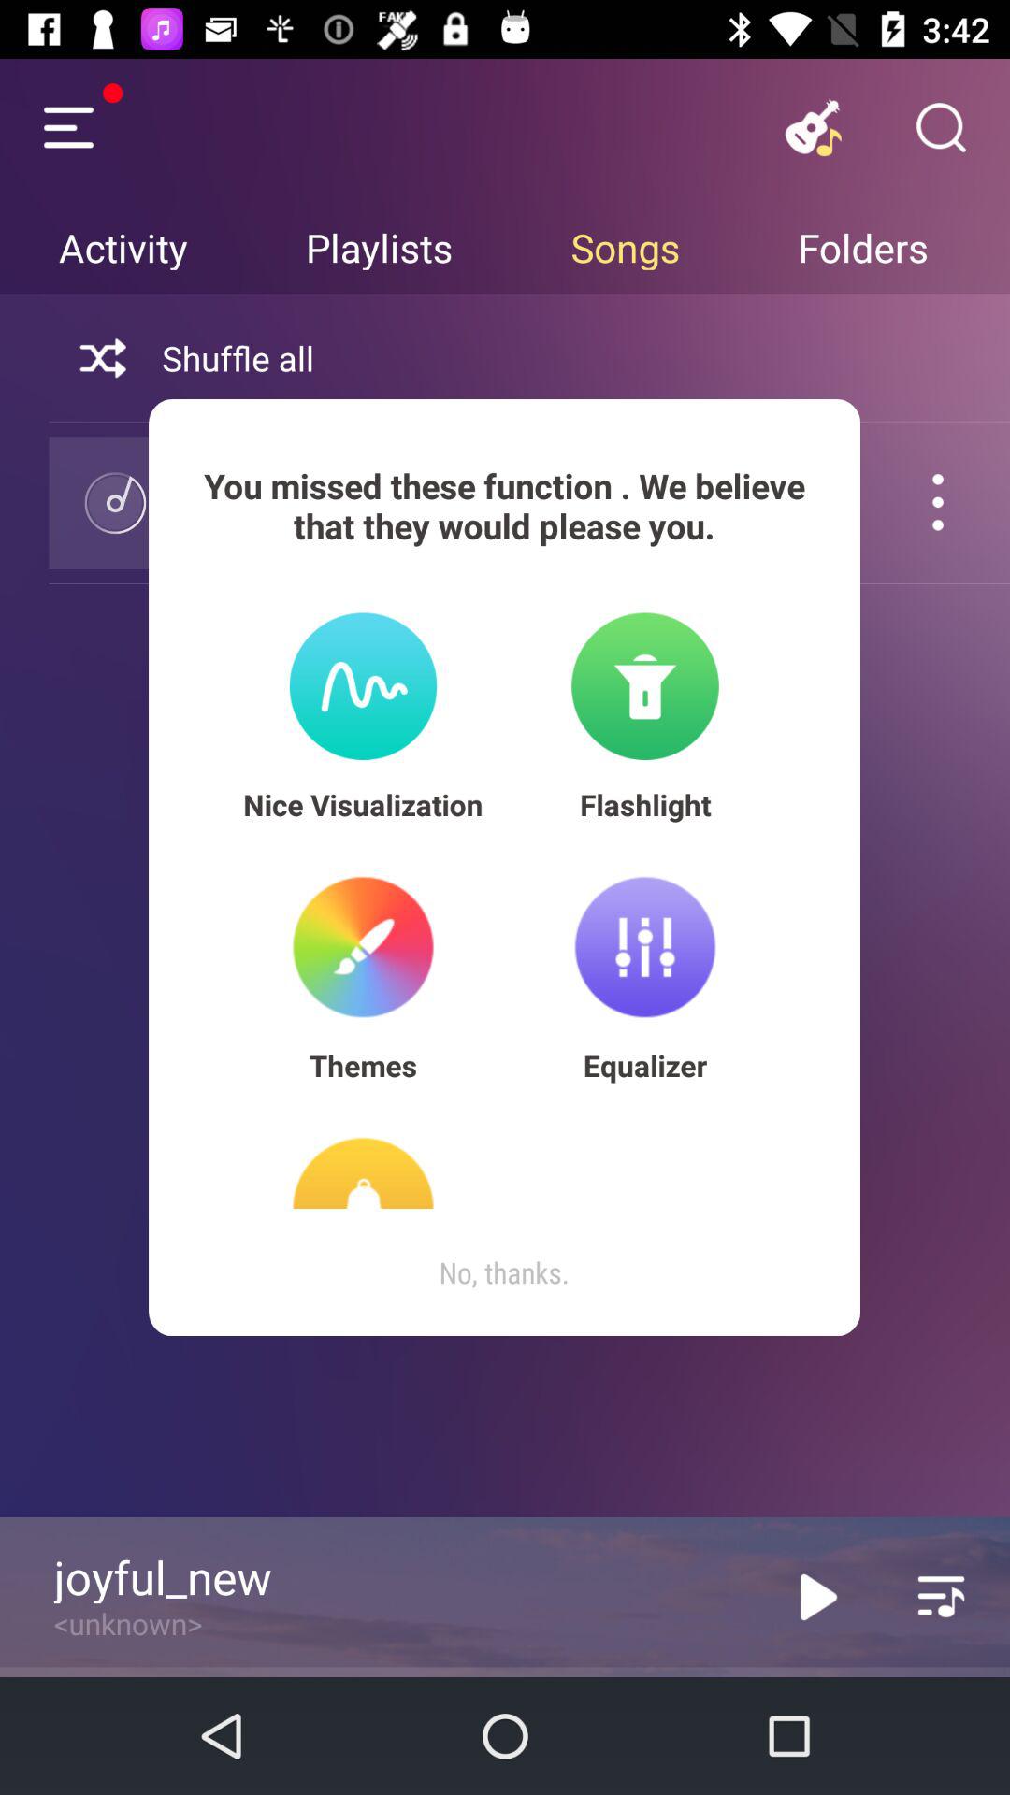 Image resolution: width=1010 pixels, height=1795 pixels. I want to click on scroll until equalizer item, so click(645, 1066).